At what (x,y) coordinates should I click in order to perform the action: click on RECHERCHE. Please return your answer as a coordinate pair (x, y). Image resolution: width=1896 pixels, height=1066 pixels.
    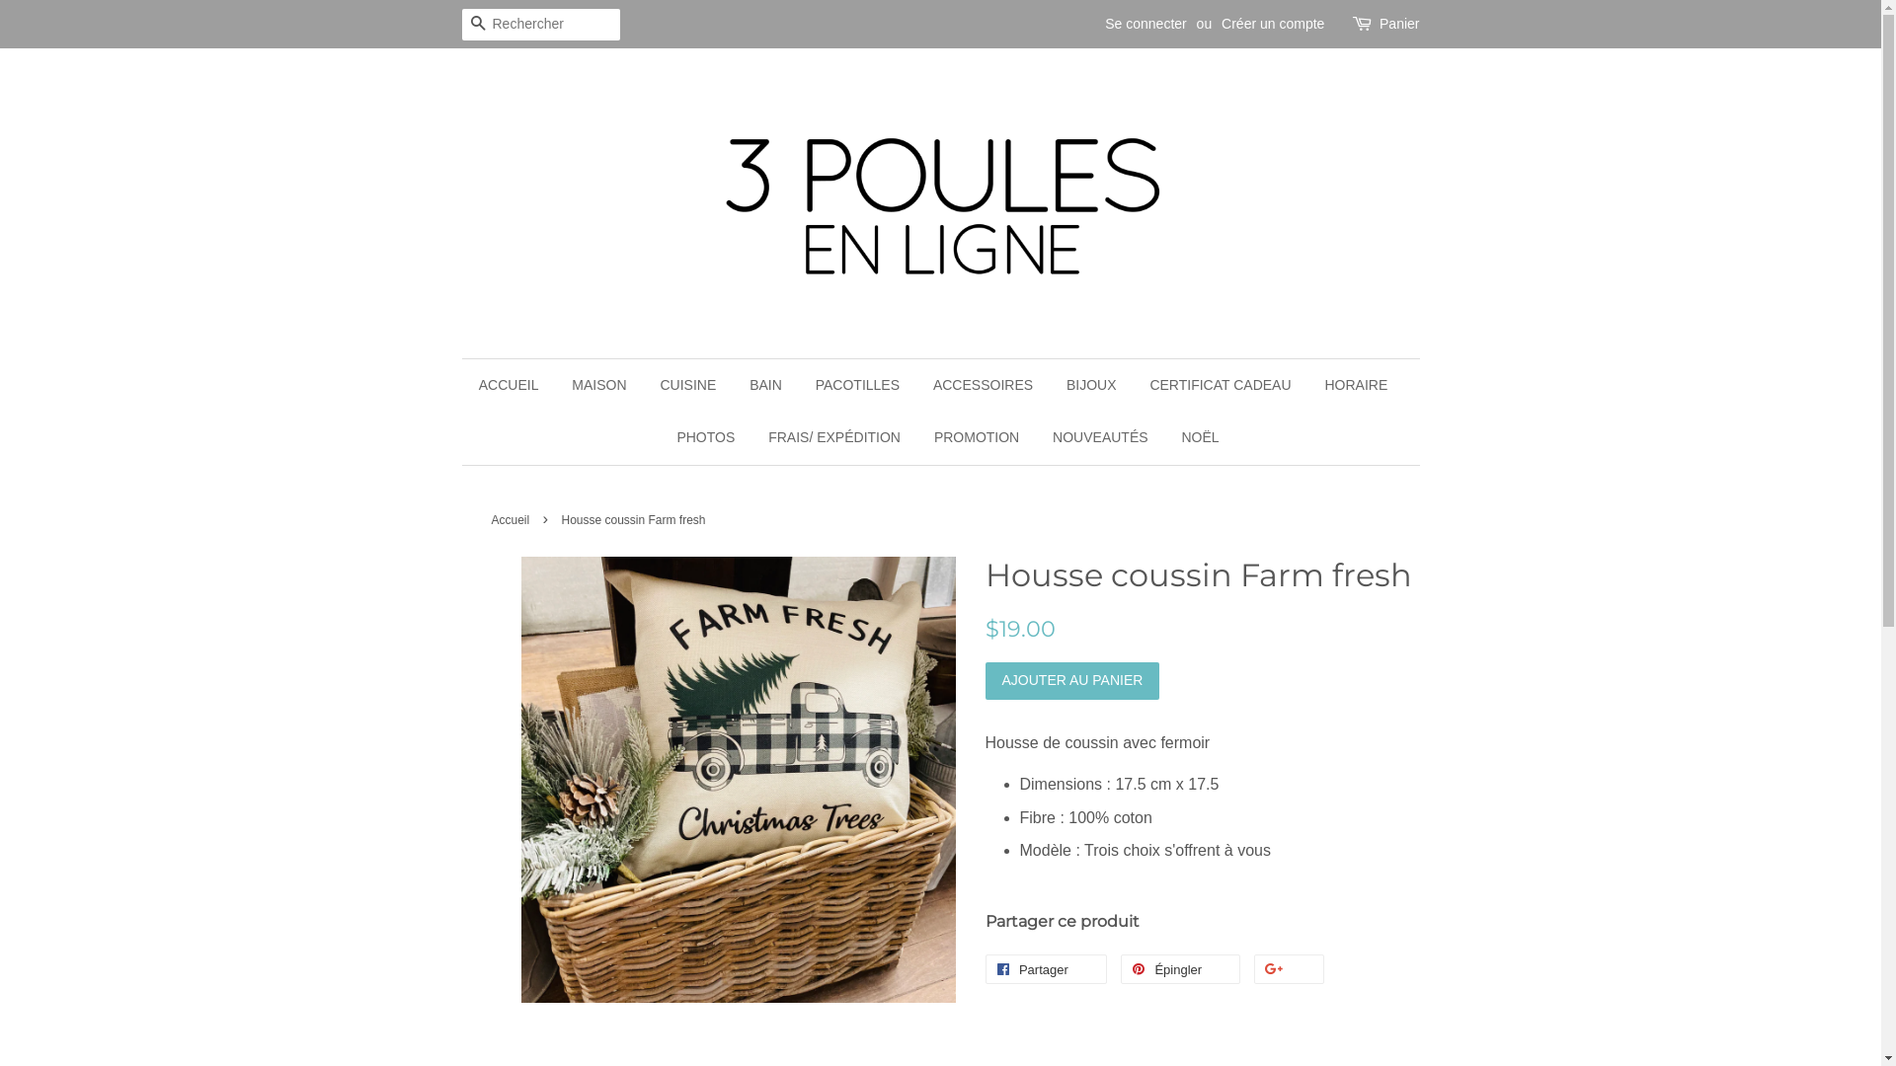
    Looking at the image, I should click on (478, 26).